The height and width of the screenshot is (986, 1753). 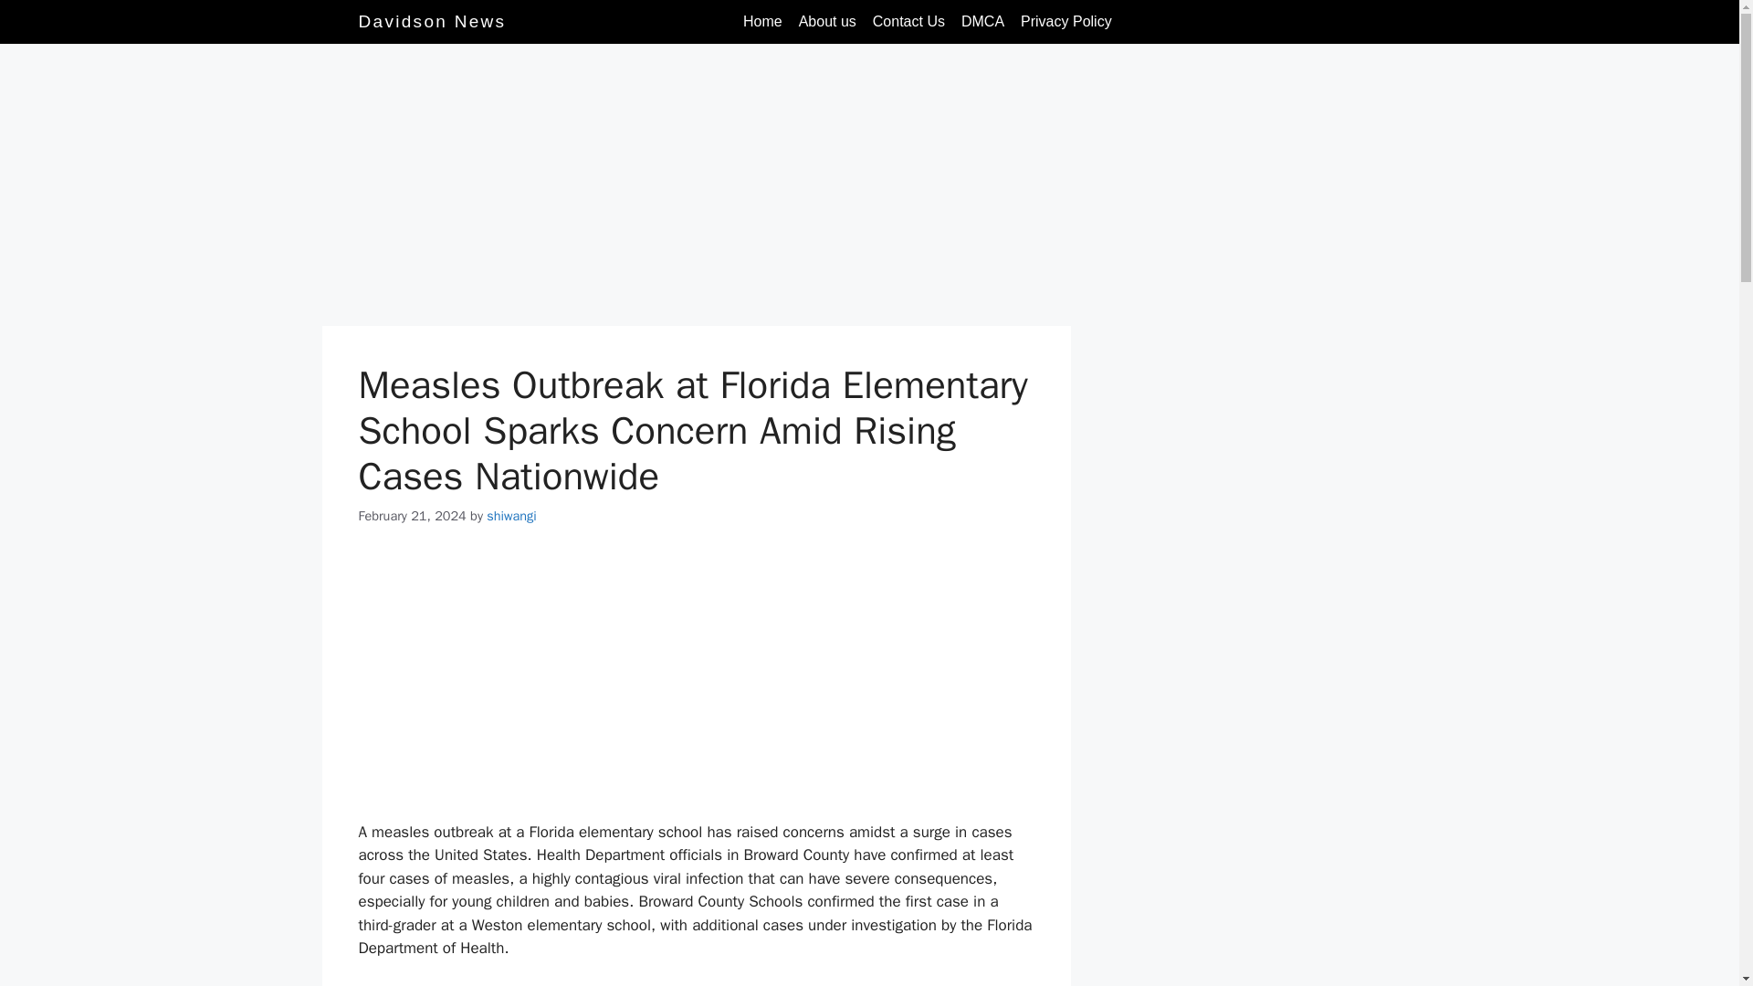 What do you see at coordinates (908, 22) in the screenshot?
I see `Contact Us` at bounding box center [908, 22].